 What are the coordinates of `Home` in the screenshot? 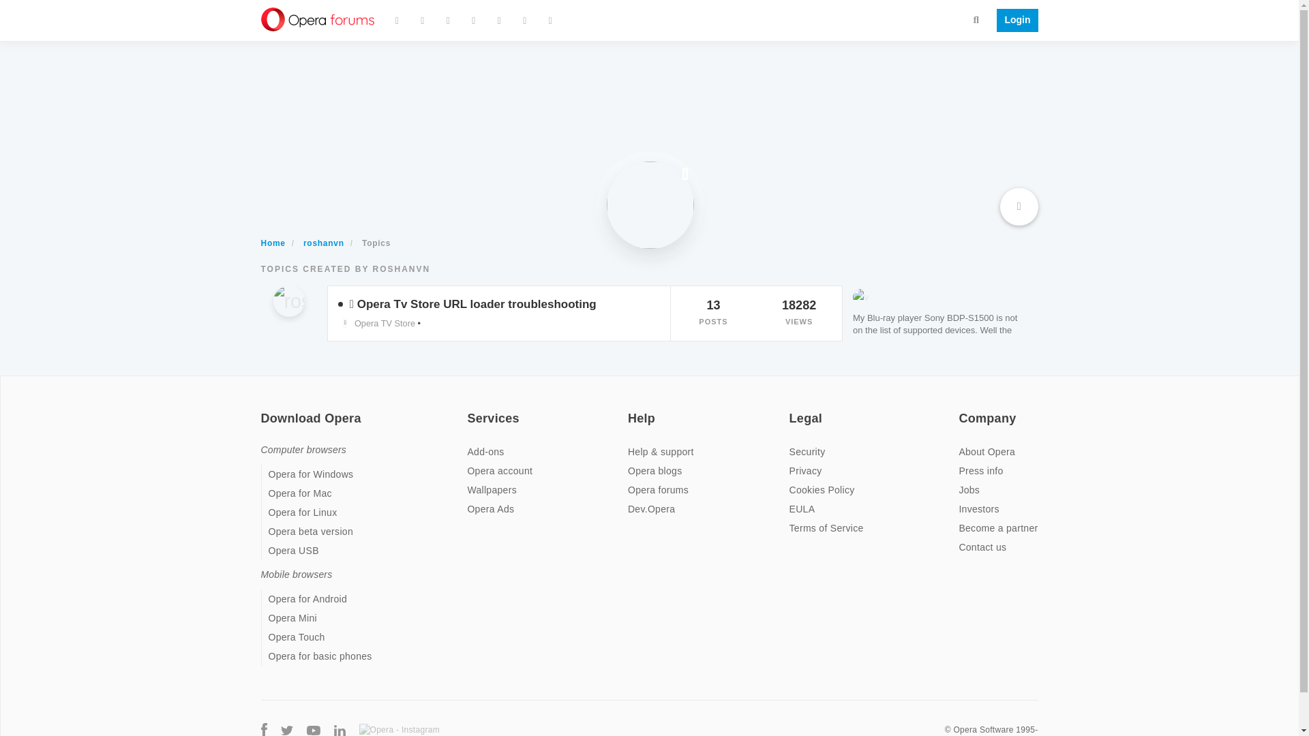 It's located at (273, 243).